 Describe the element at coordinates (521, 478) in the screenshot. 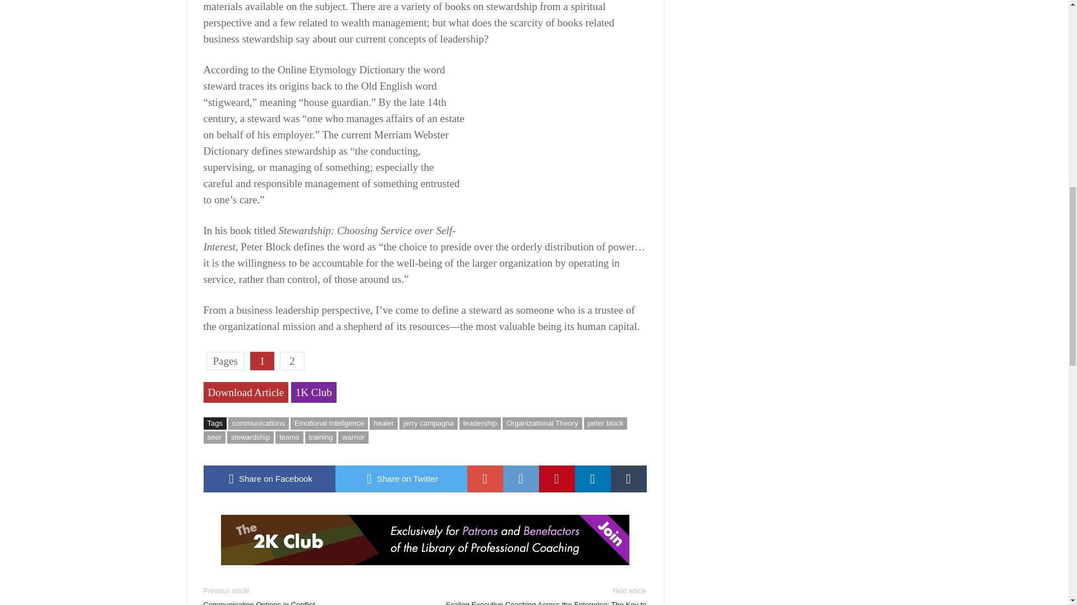

I see `reddit` at that location.